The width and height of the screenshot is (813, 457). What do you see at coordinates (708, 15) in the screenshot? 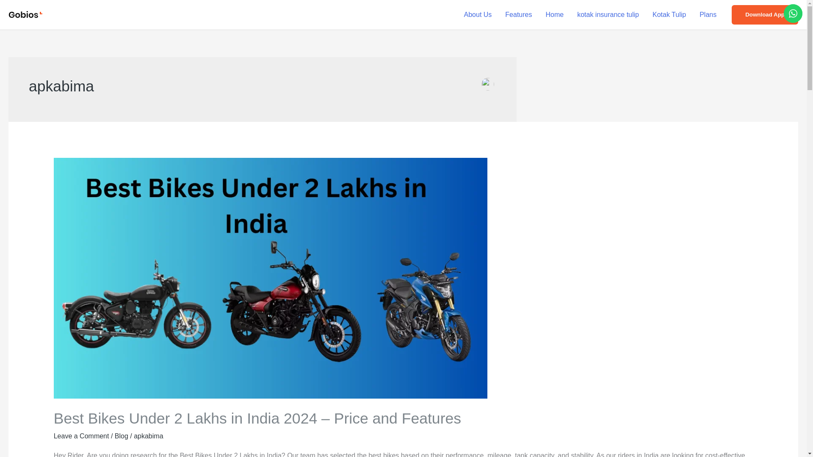
I see `Plans` at bounding box center [708, 15].